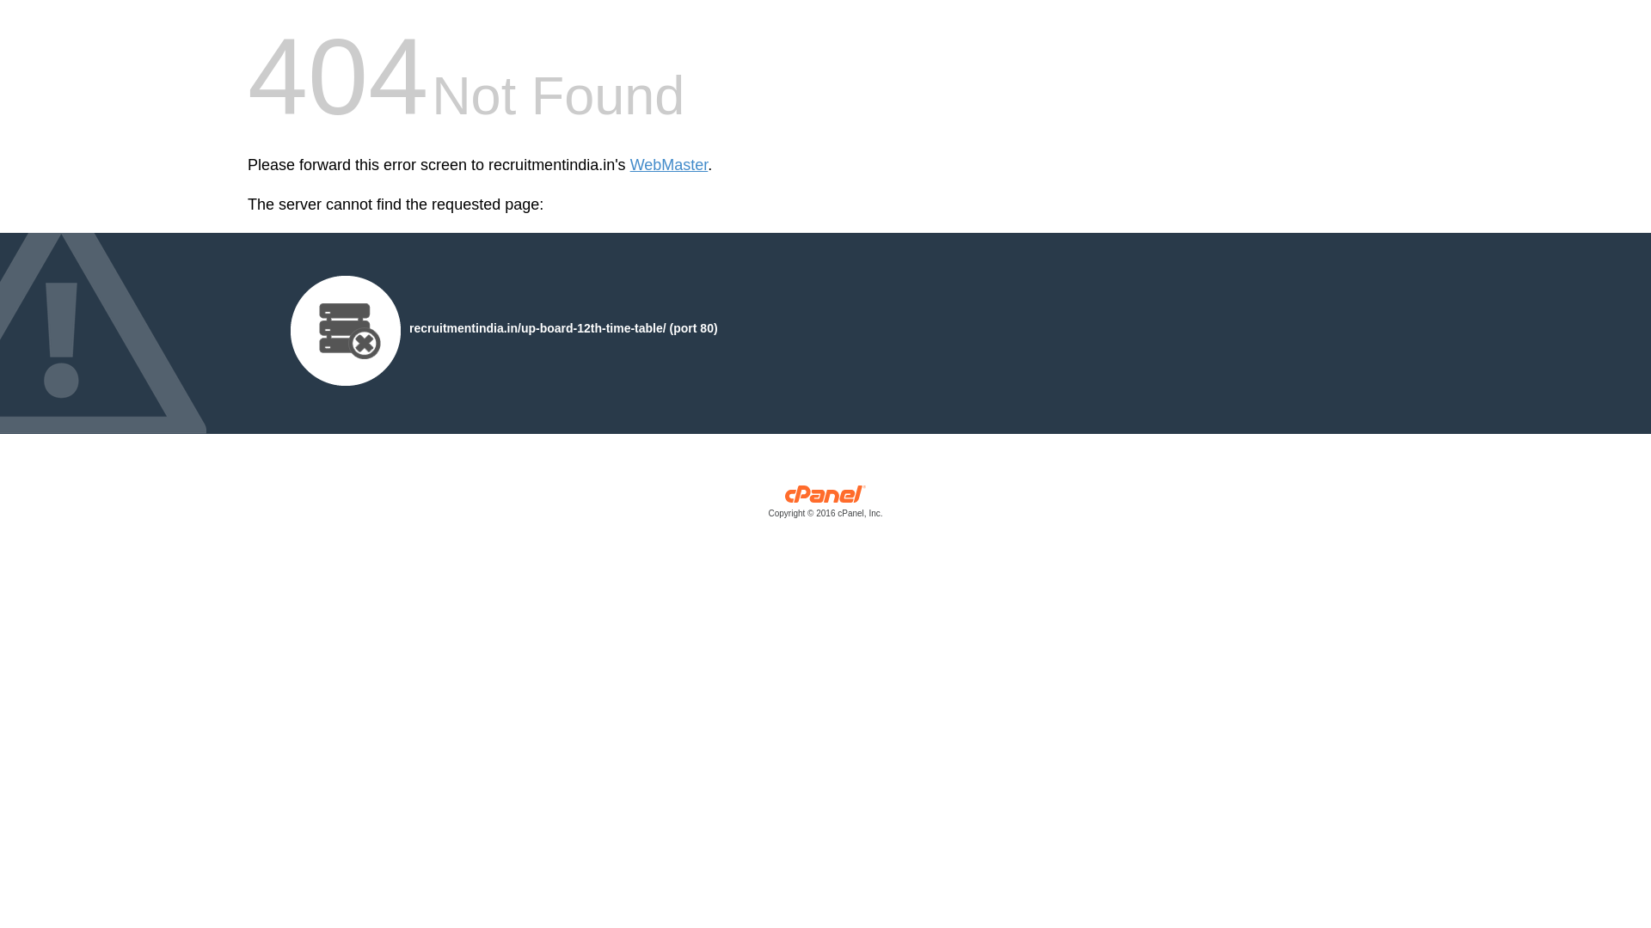  Describe the element at coordinates (669, 165) in the screenshot. I see `WebMaster` at that location.